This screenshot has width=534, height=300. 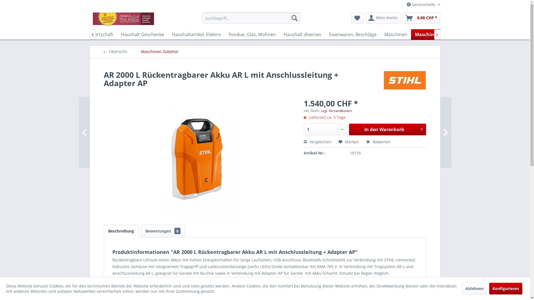 What do you see at coordinates (142, 34) in the screenshot?
I see `Haushalt Geschenke` at bounding box center [142, 34].